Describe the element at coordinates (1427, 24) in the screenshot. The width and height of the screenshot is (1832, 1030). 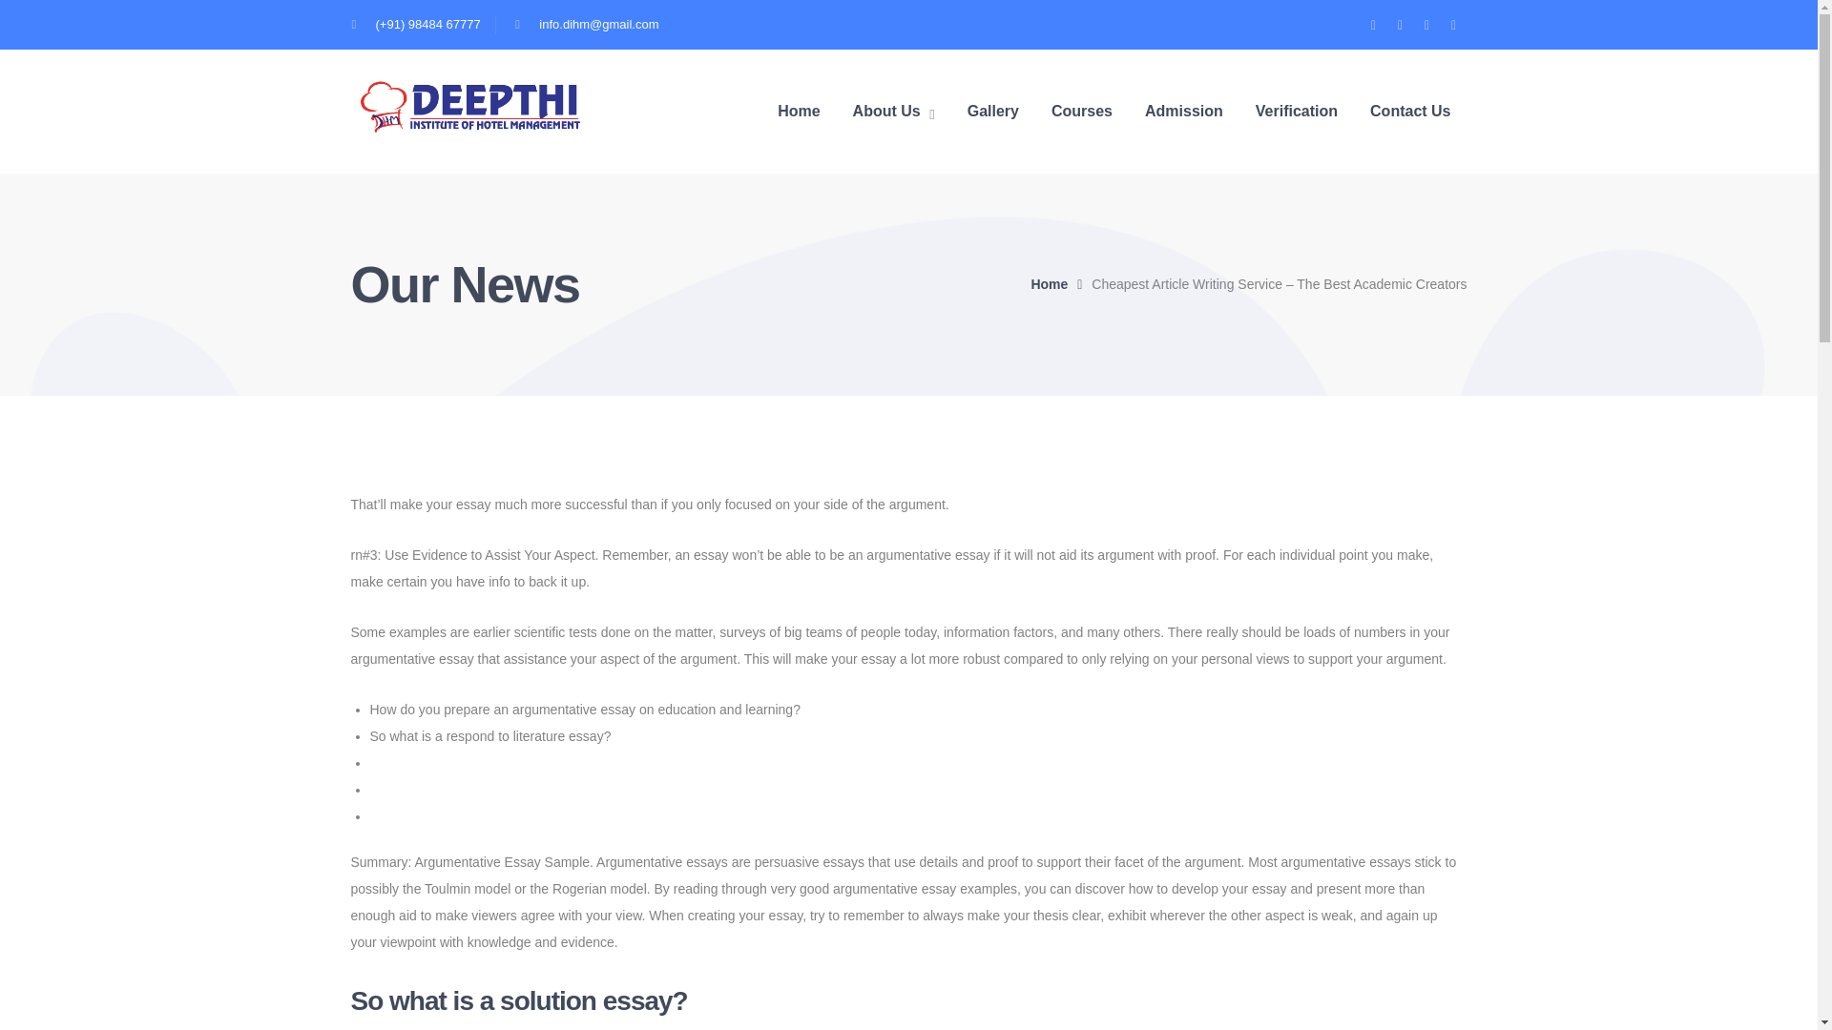
I see `Instagram` at that location.